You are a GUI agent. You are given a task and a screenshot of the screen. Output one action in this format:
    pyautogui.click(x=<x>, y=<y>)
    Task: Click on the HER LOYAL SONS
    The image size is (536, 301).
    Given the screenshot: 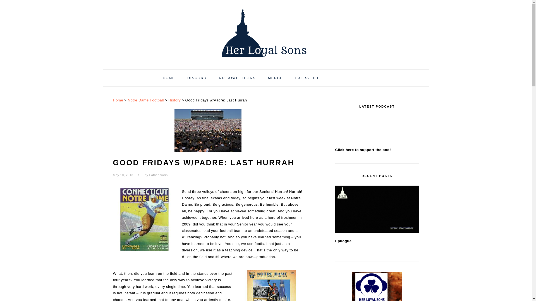 What is the action you would take?
    pyautogui.click(x=265, y=33)
    